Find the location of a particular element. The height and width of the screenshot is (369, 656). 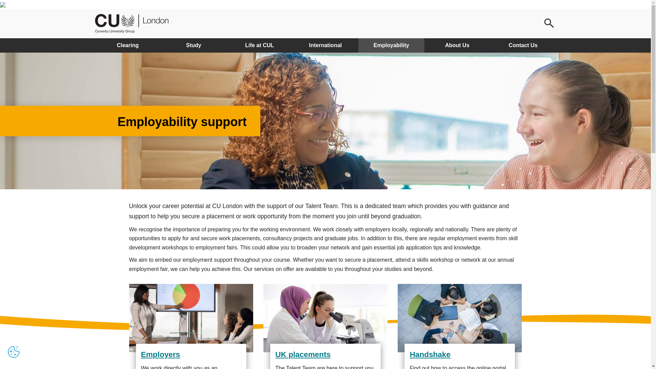

Contact Us is located at coordinates (523, 45).